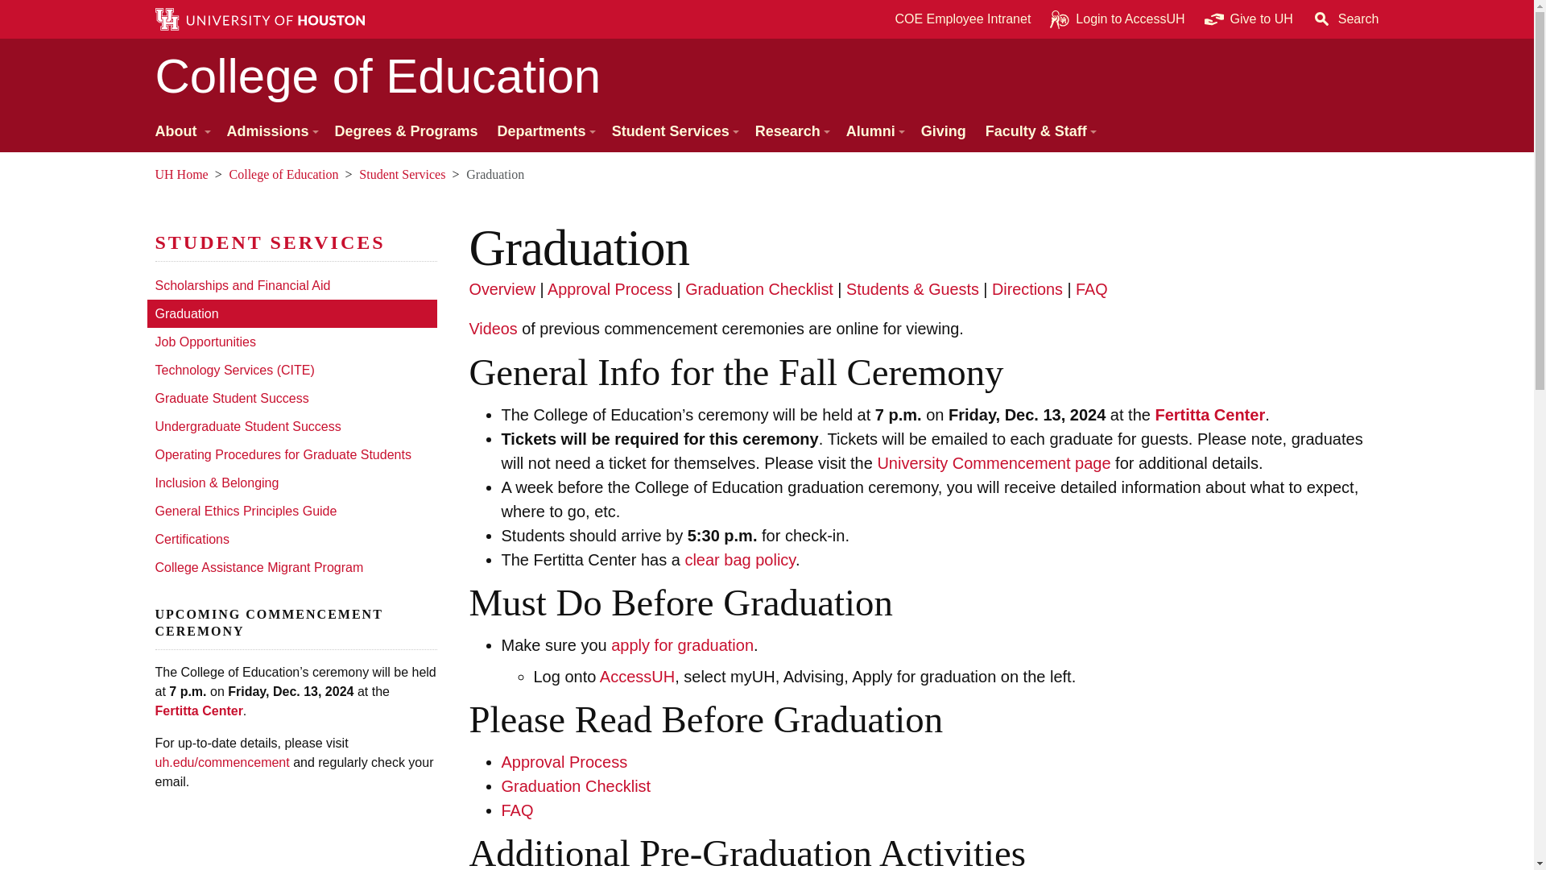 Image resolution: width=1546 pixels, height=870 pixels. I want to click on About, so click(180, 132).